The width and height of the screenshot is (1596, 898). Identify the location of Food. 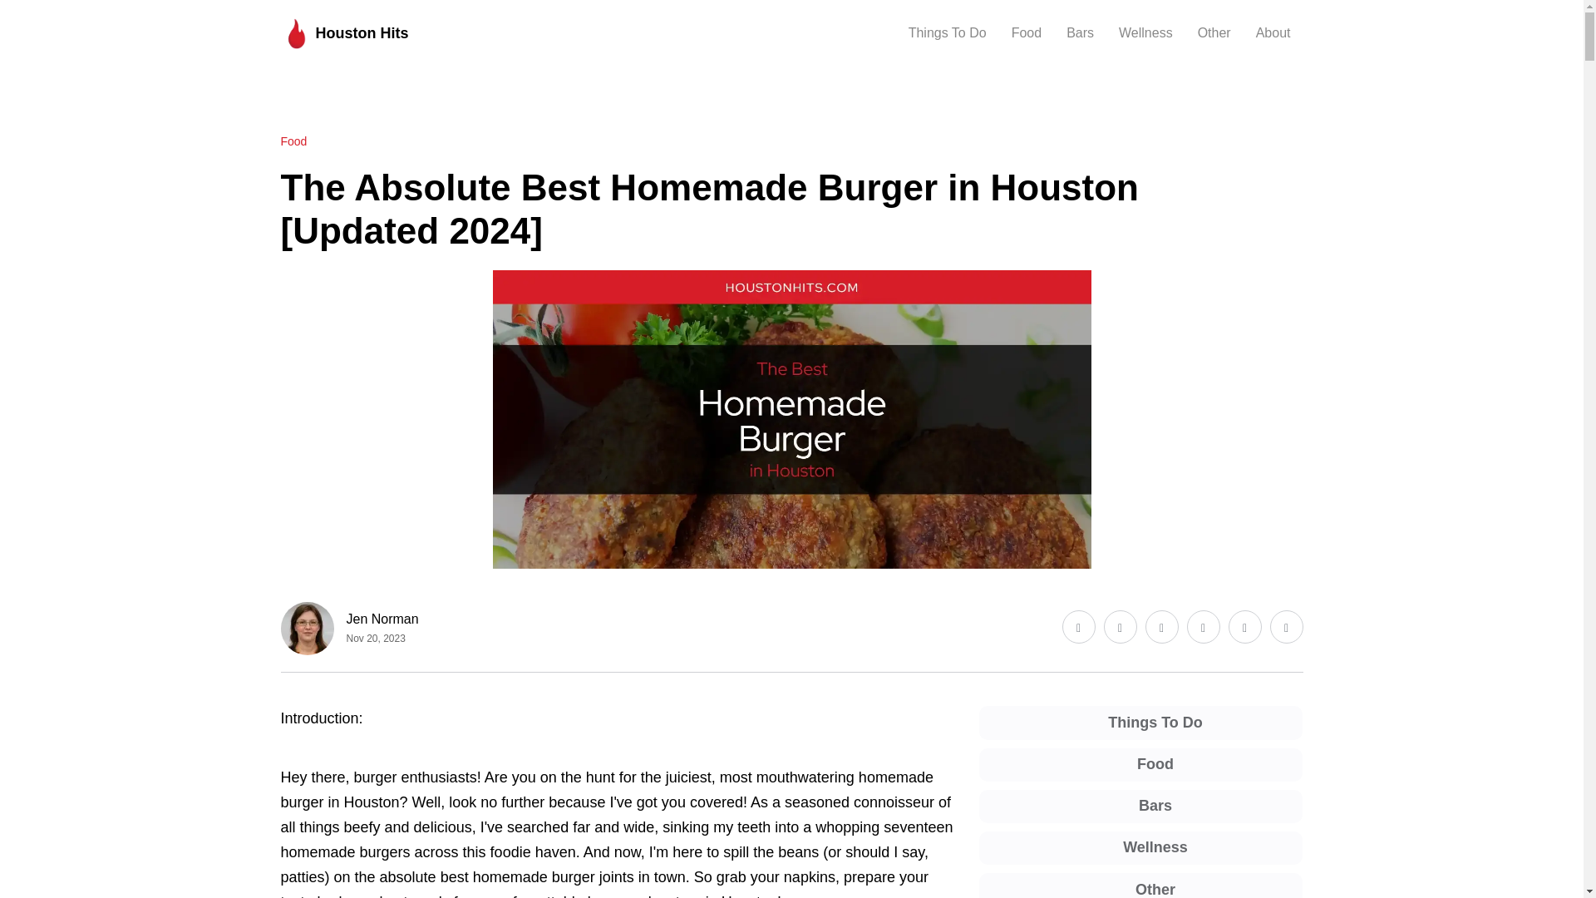
(294, 141).